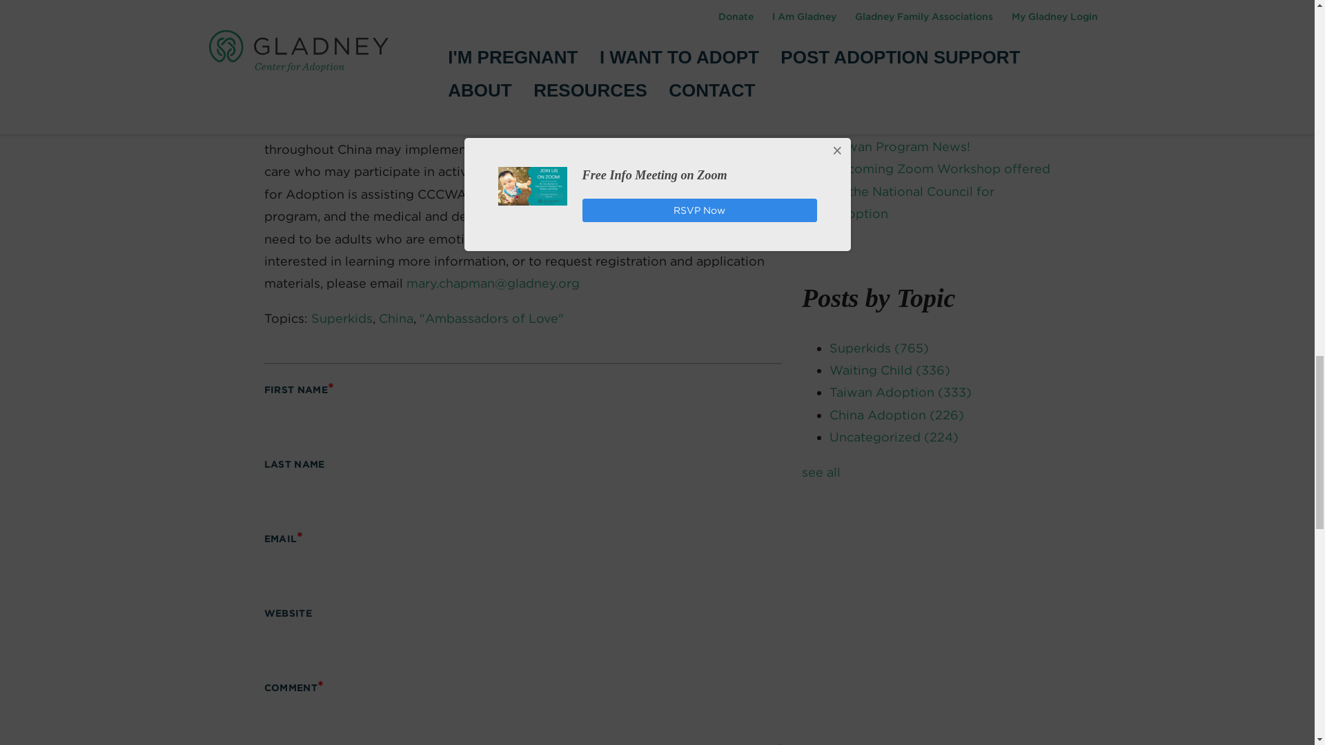 The image size is (1325, 745). Describe the element at coordinates (896, 12) in the screenshot. I see `From Taiwan to Texas` at that location.